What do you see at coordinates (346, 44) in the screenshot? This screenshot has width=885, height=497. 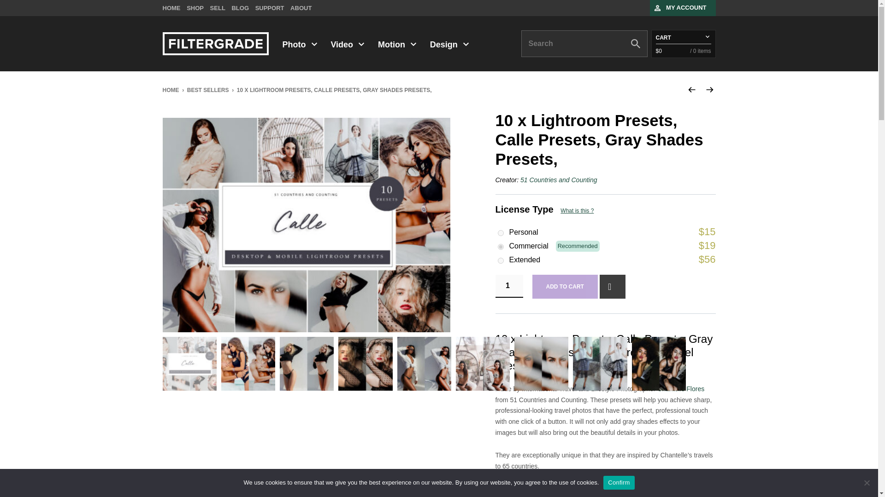 I see `Video` at bounding box center [346, 44].